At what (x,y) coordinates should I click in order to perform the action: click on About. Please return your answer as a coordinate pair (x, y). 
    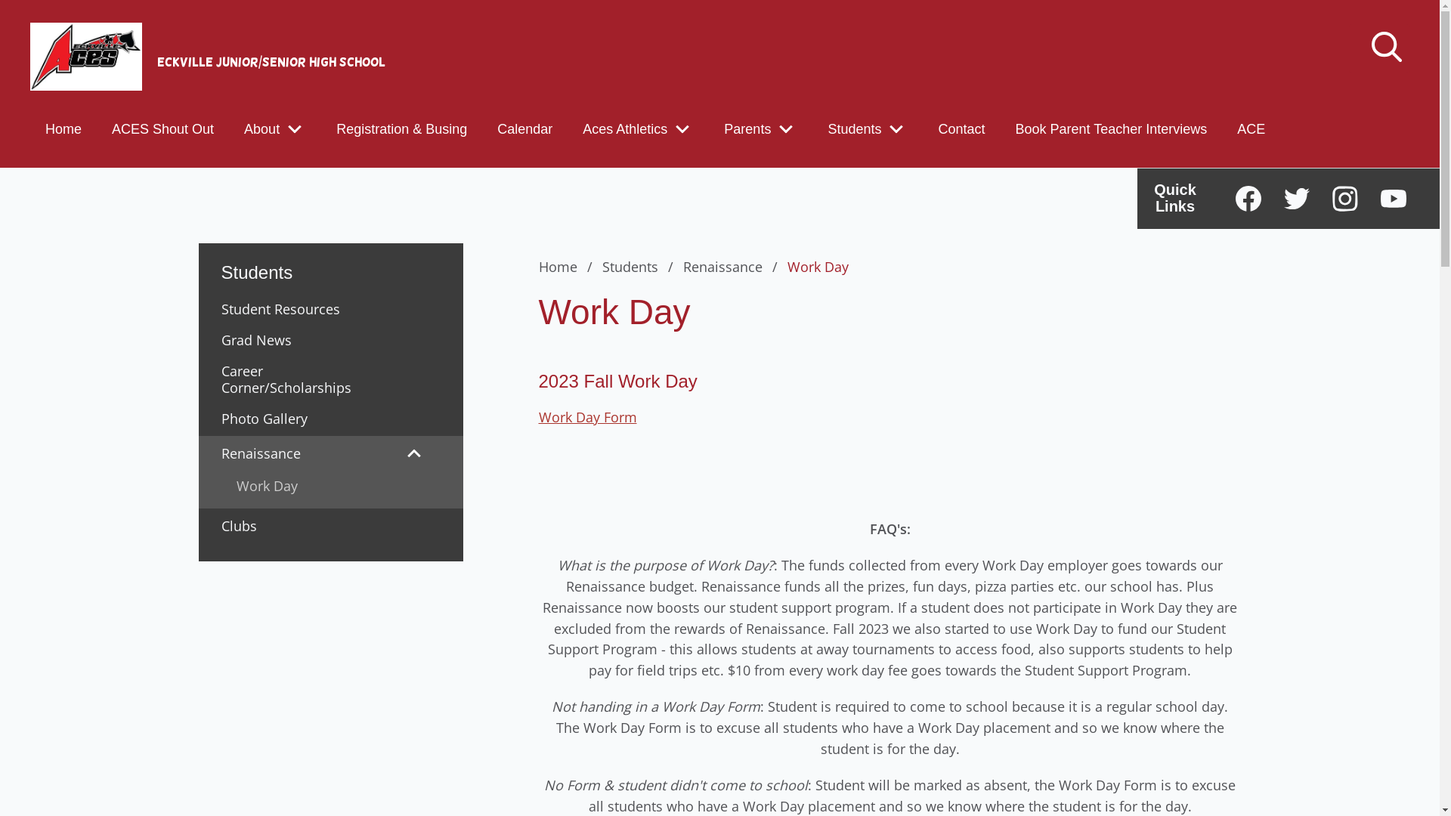
    Looking at the image, I should click on (261, 128).